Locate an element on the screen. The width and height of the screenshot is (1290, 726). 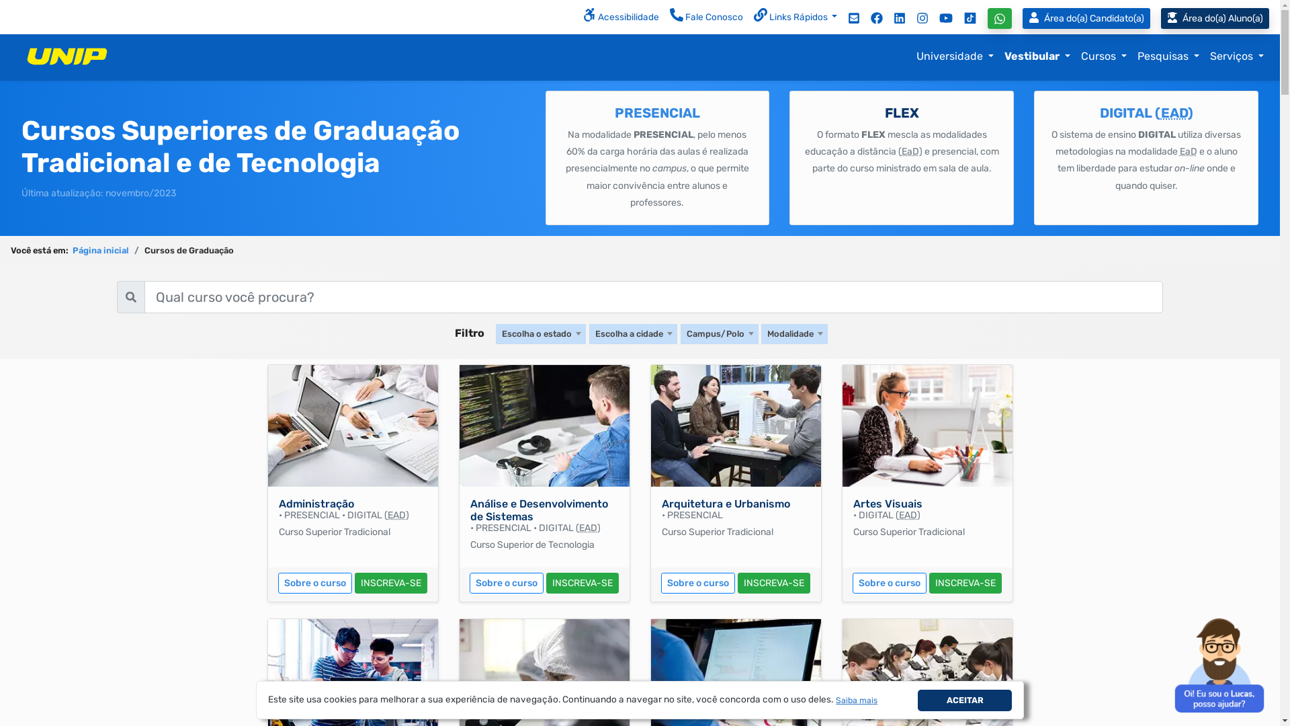
Siga a UNIP no TikTok da UNIP is located at coordinates (970, 17).